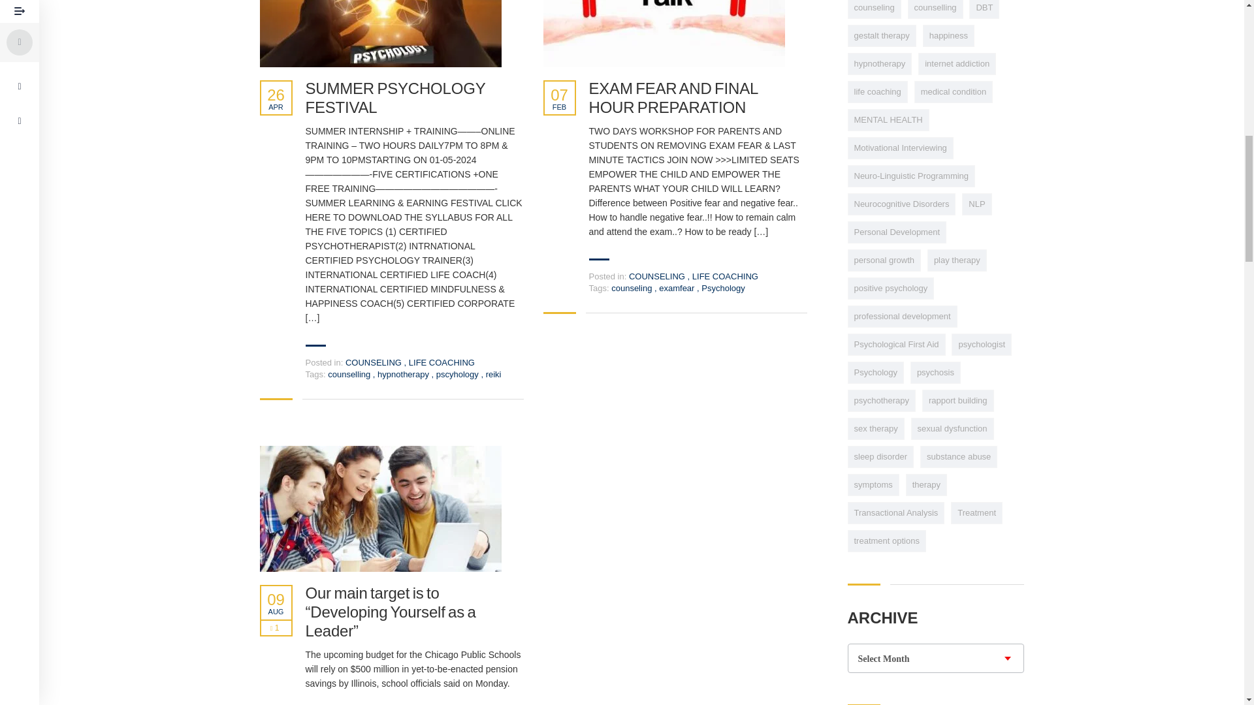 The height and width of the screenshot is (705, 1254). I want to click on Select Month, so click(935, 659).